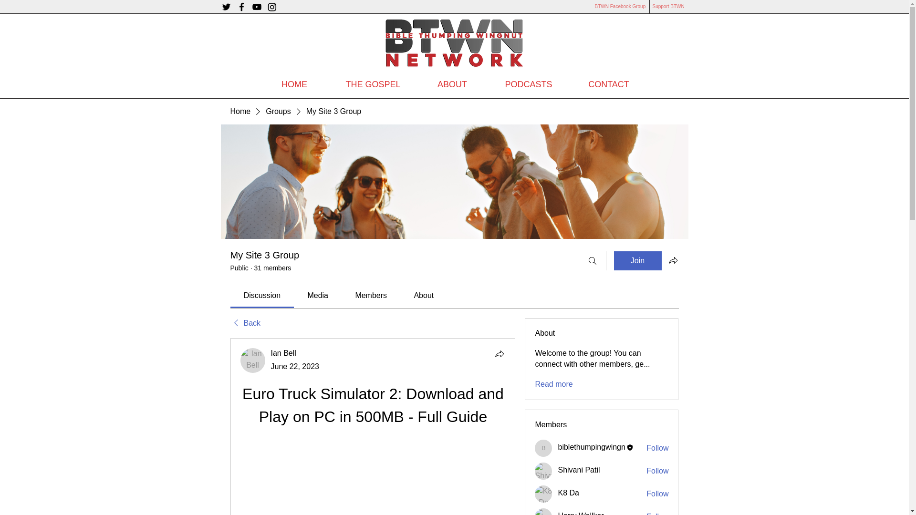 The height and width of the screenshot is (515, 916). I want to click on biblethumpingwingn, so click(543, 448).